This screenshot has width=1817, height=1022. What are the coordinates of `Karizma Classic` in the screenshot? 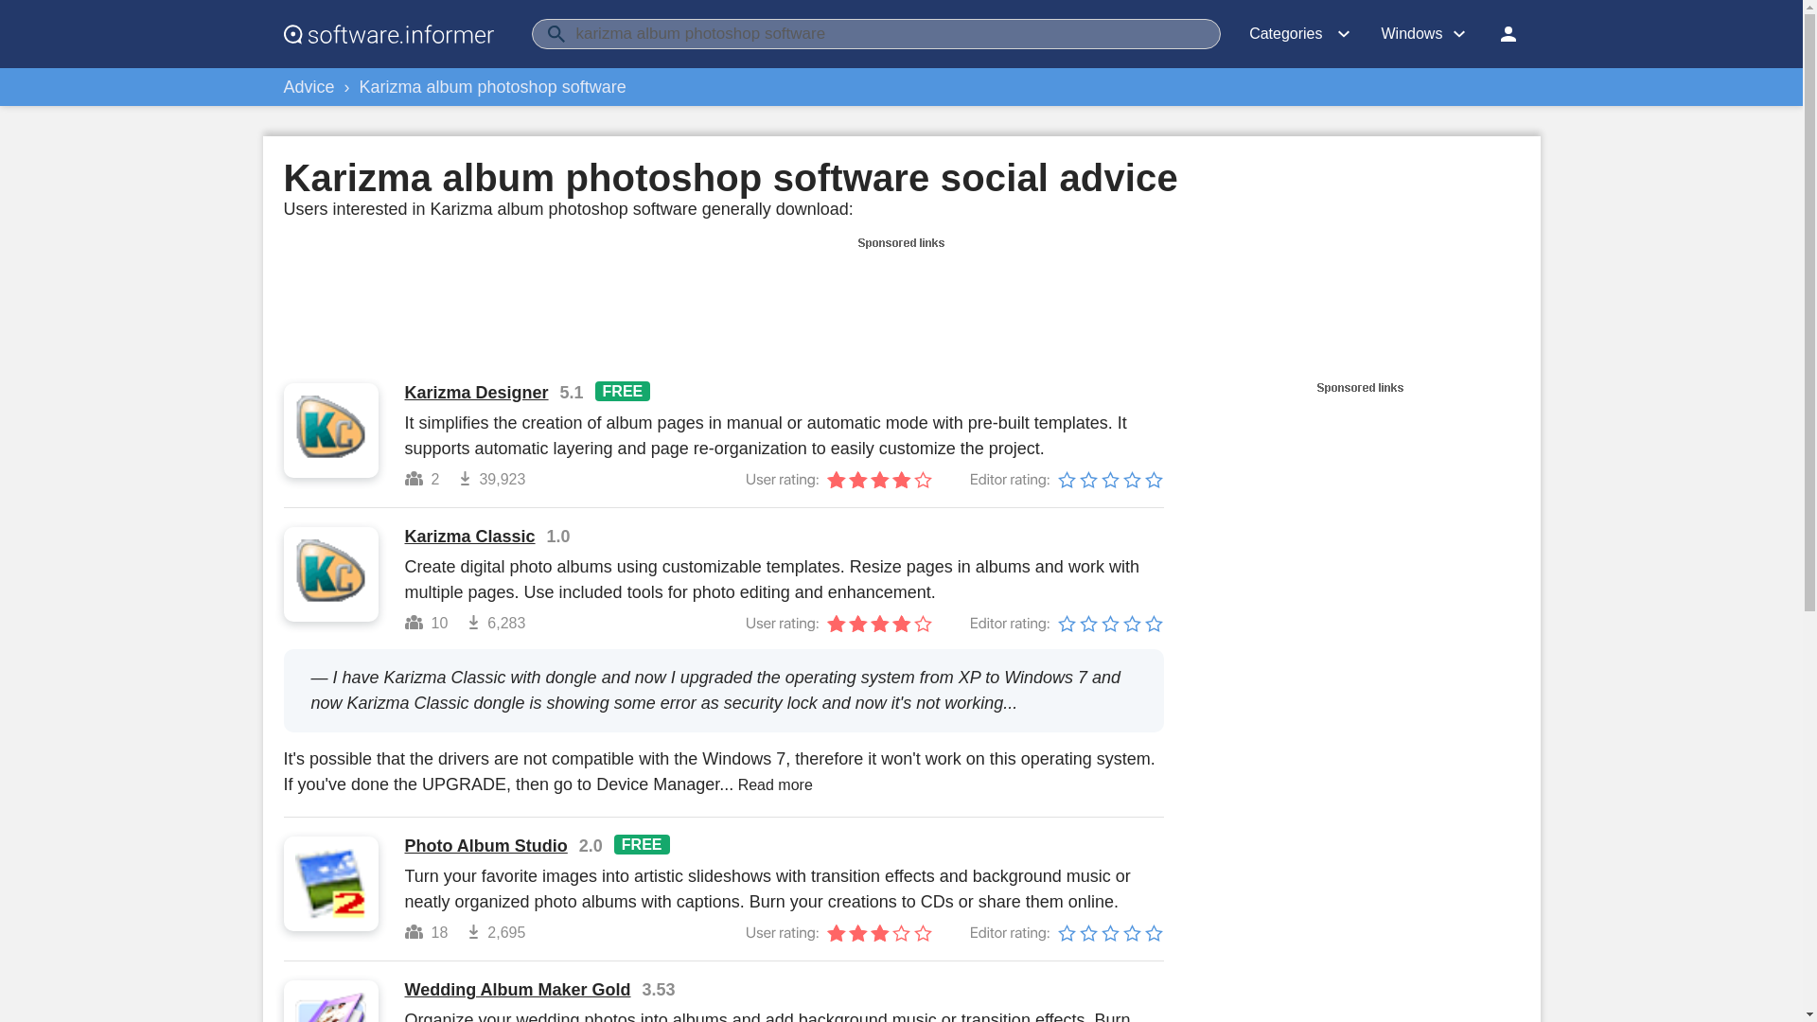 It's located at (470, 537).